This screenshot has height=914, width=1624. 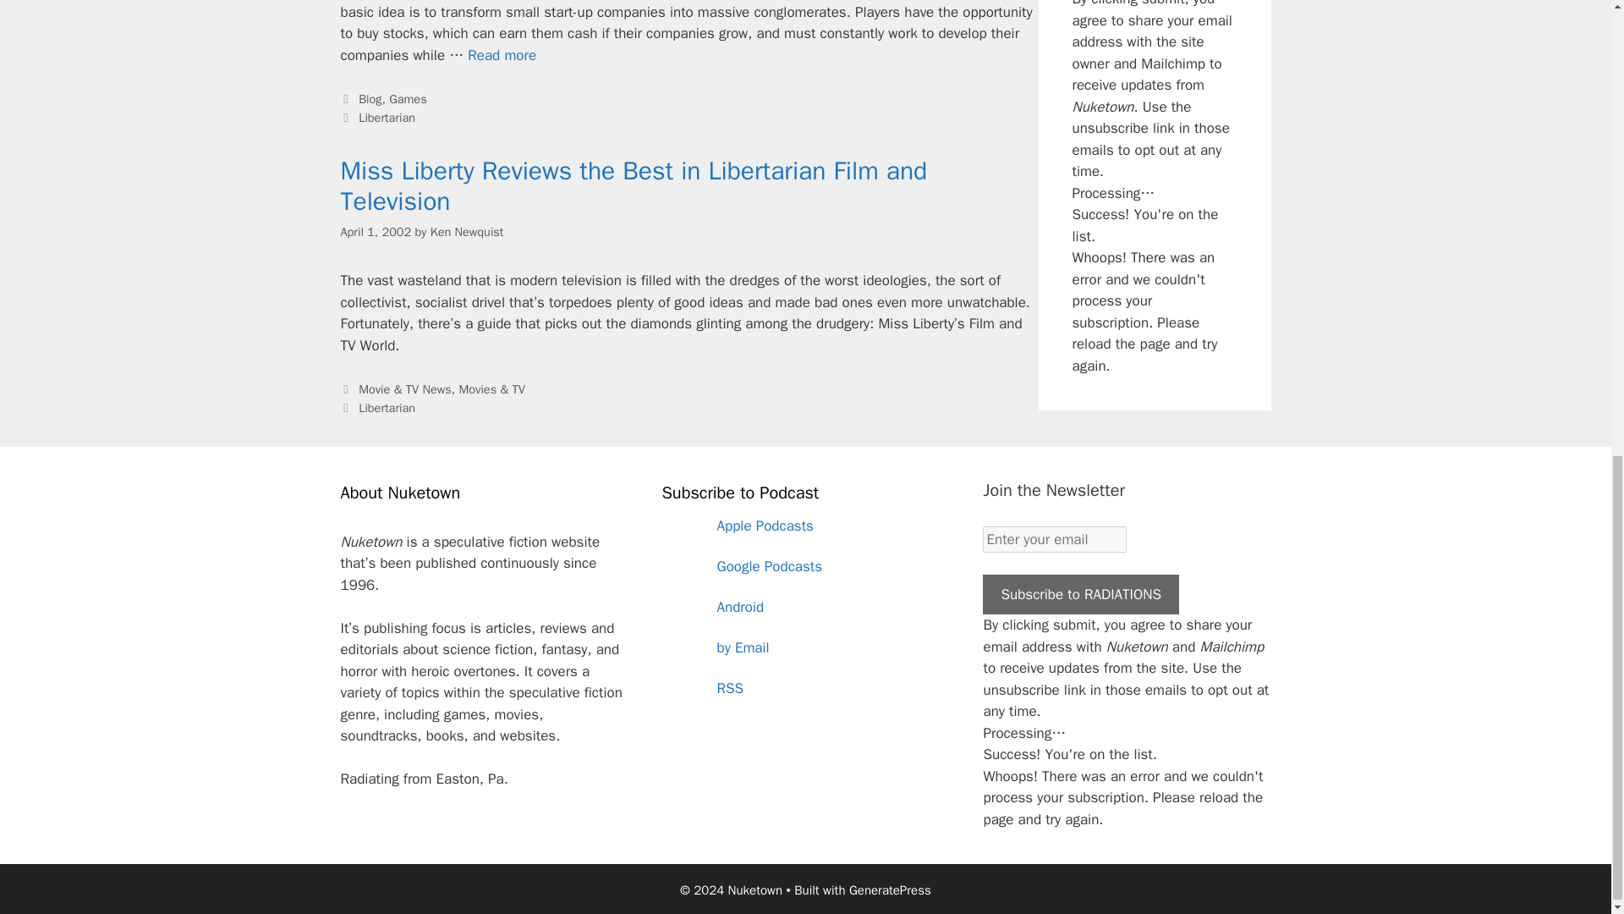 I want to click on Enter your email, so click(x=1054, y=540).